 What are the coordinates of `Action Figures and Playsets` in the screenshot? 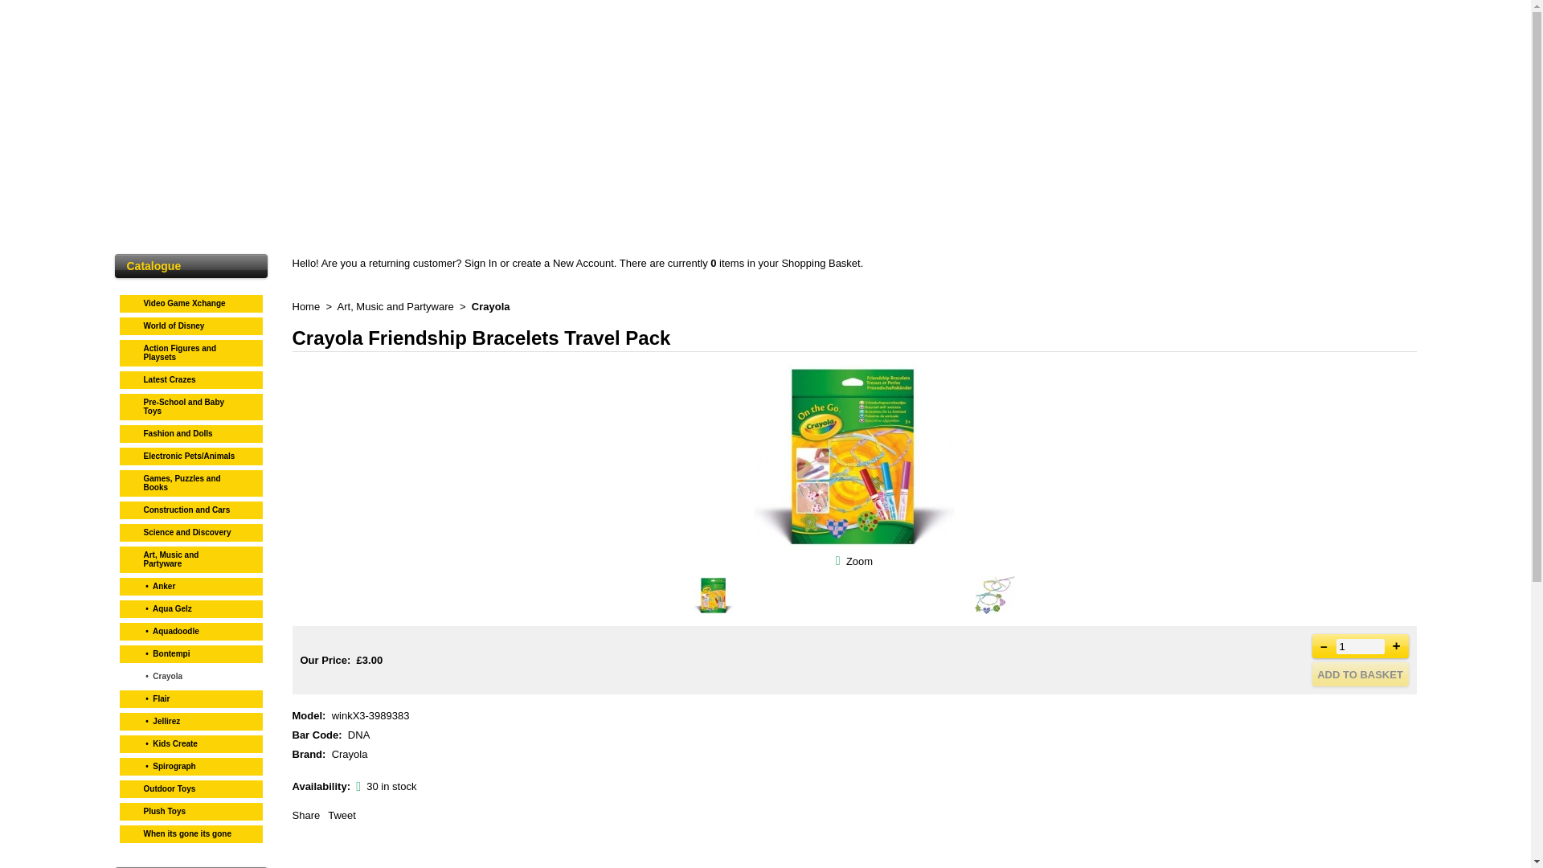 It's located at (190, 350).